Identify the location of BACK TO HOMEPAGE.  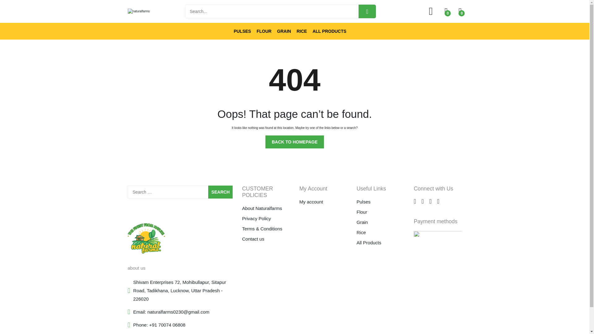
(295, 142).